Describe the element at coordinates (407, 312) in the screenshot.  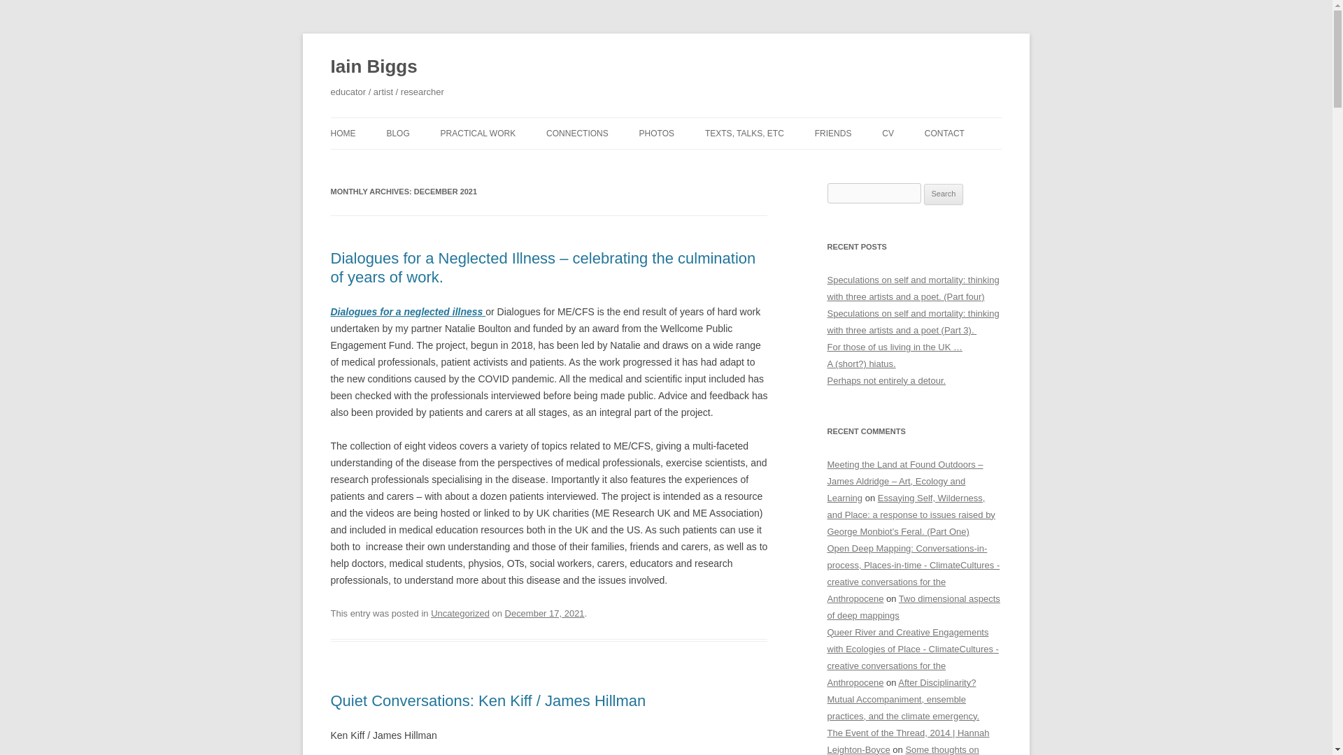
I see `Dialogues for a neglected illness ` at that location.